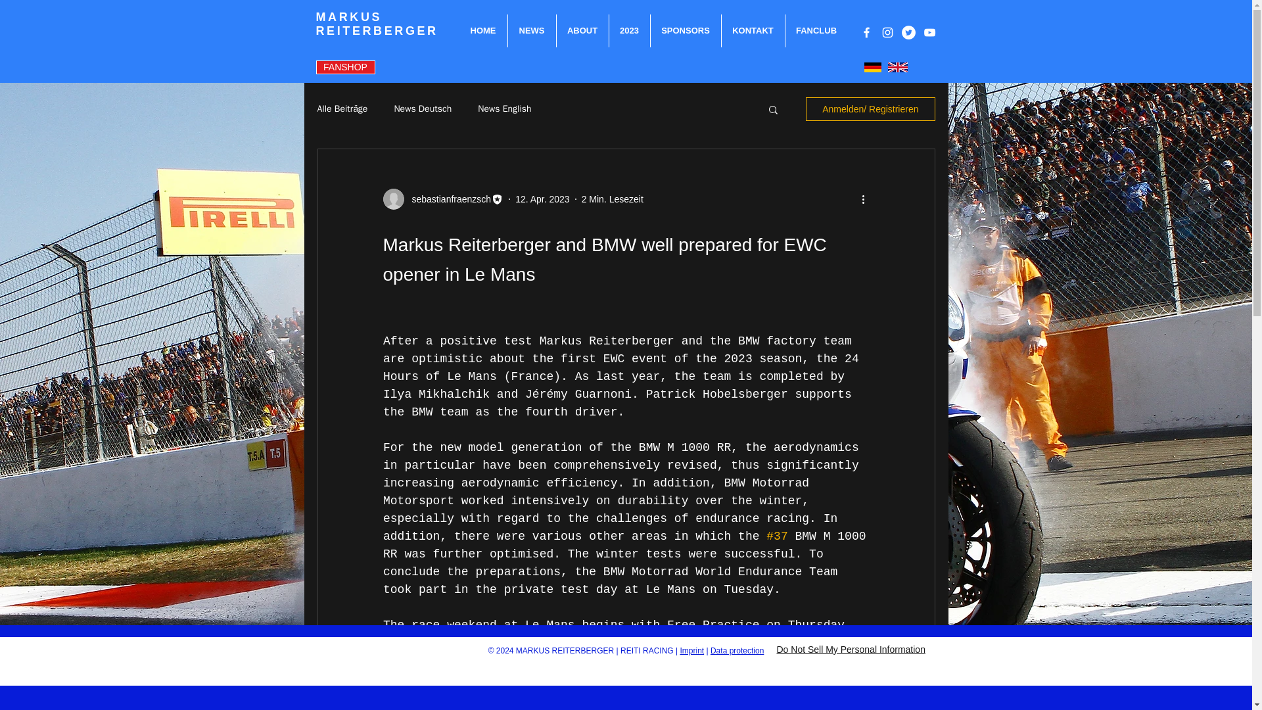 This screenshot has height=710, width=1262. What do you see at coordinates (753, 30) in the screenshot?
I see `KONTAKT` at bounding box center [753, 30].